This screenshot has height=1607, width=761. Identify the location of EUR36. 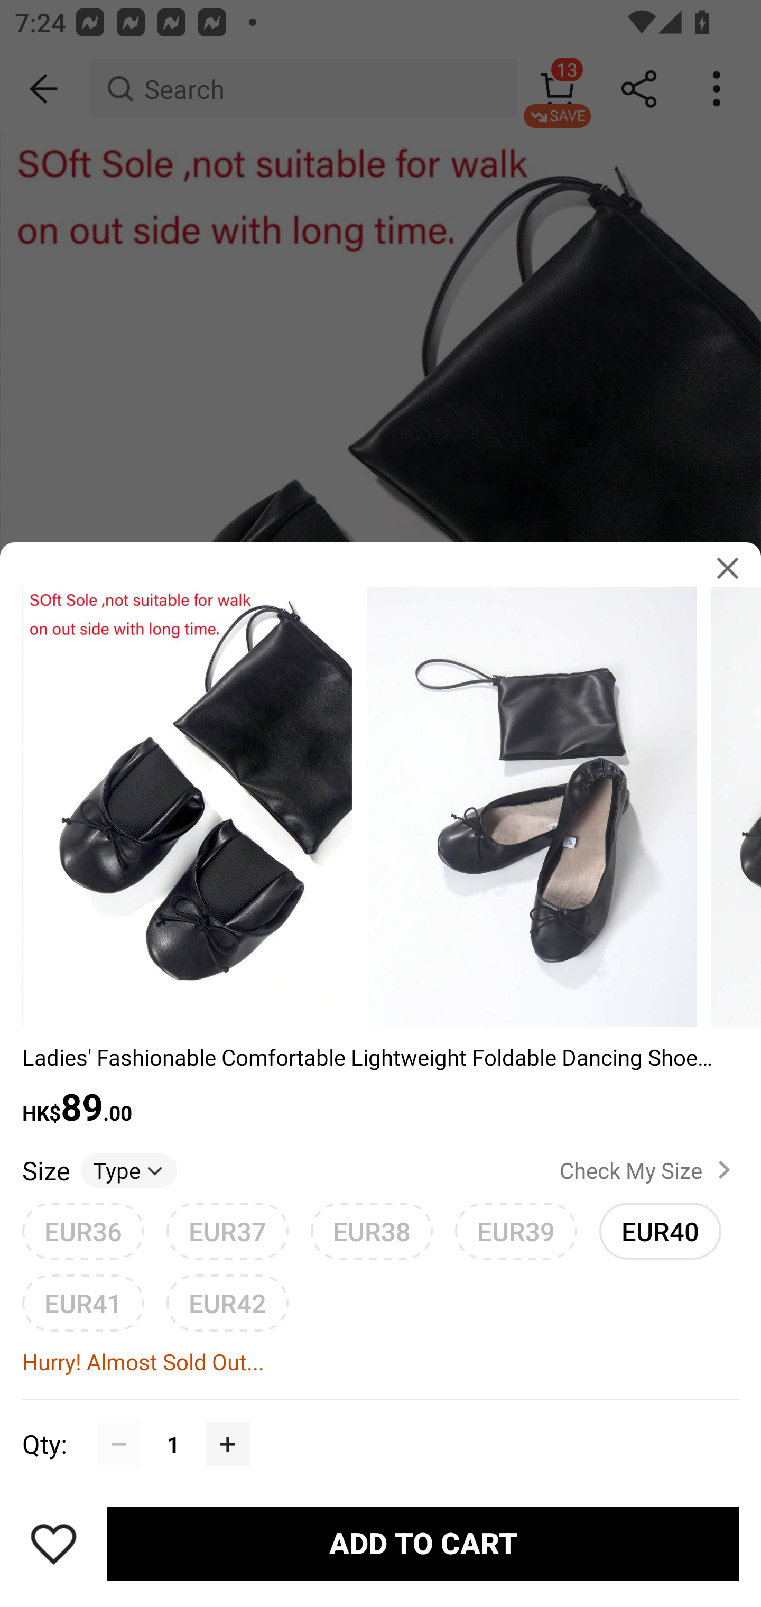
(83, 1231).